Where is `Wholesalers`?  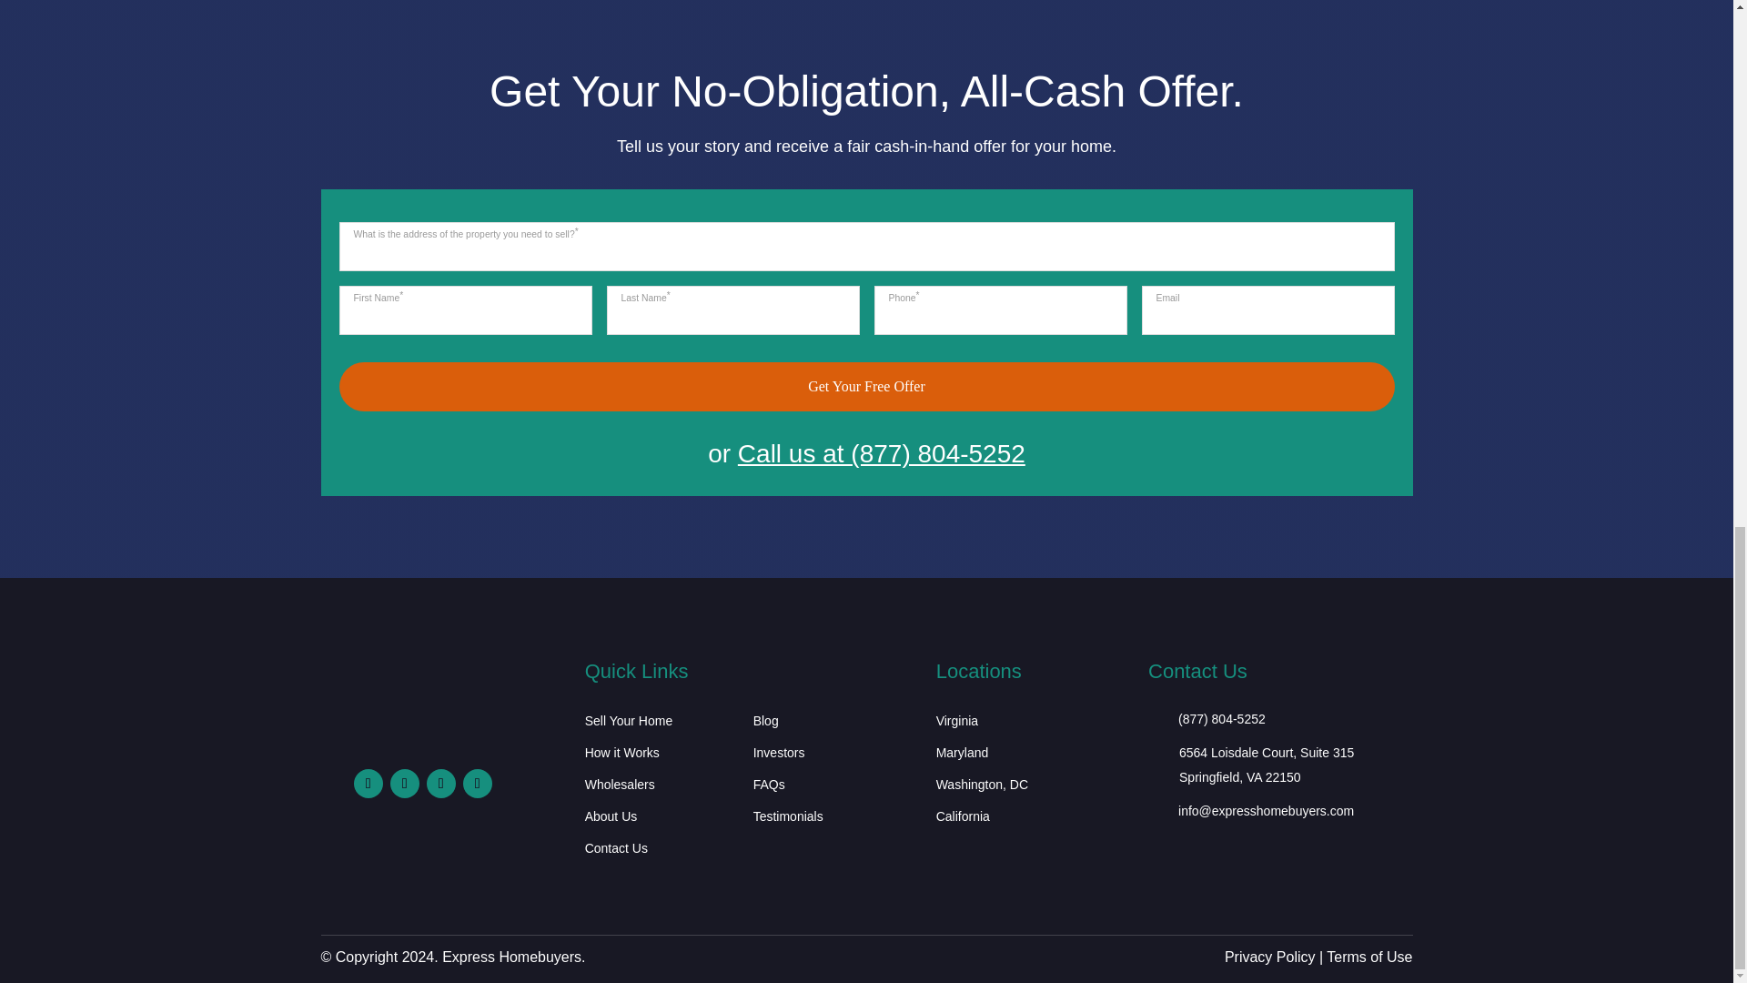 Wholesalers is located at coordinates (621, 788).